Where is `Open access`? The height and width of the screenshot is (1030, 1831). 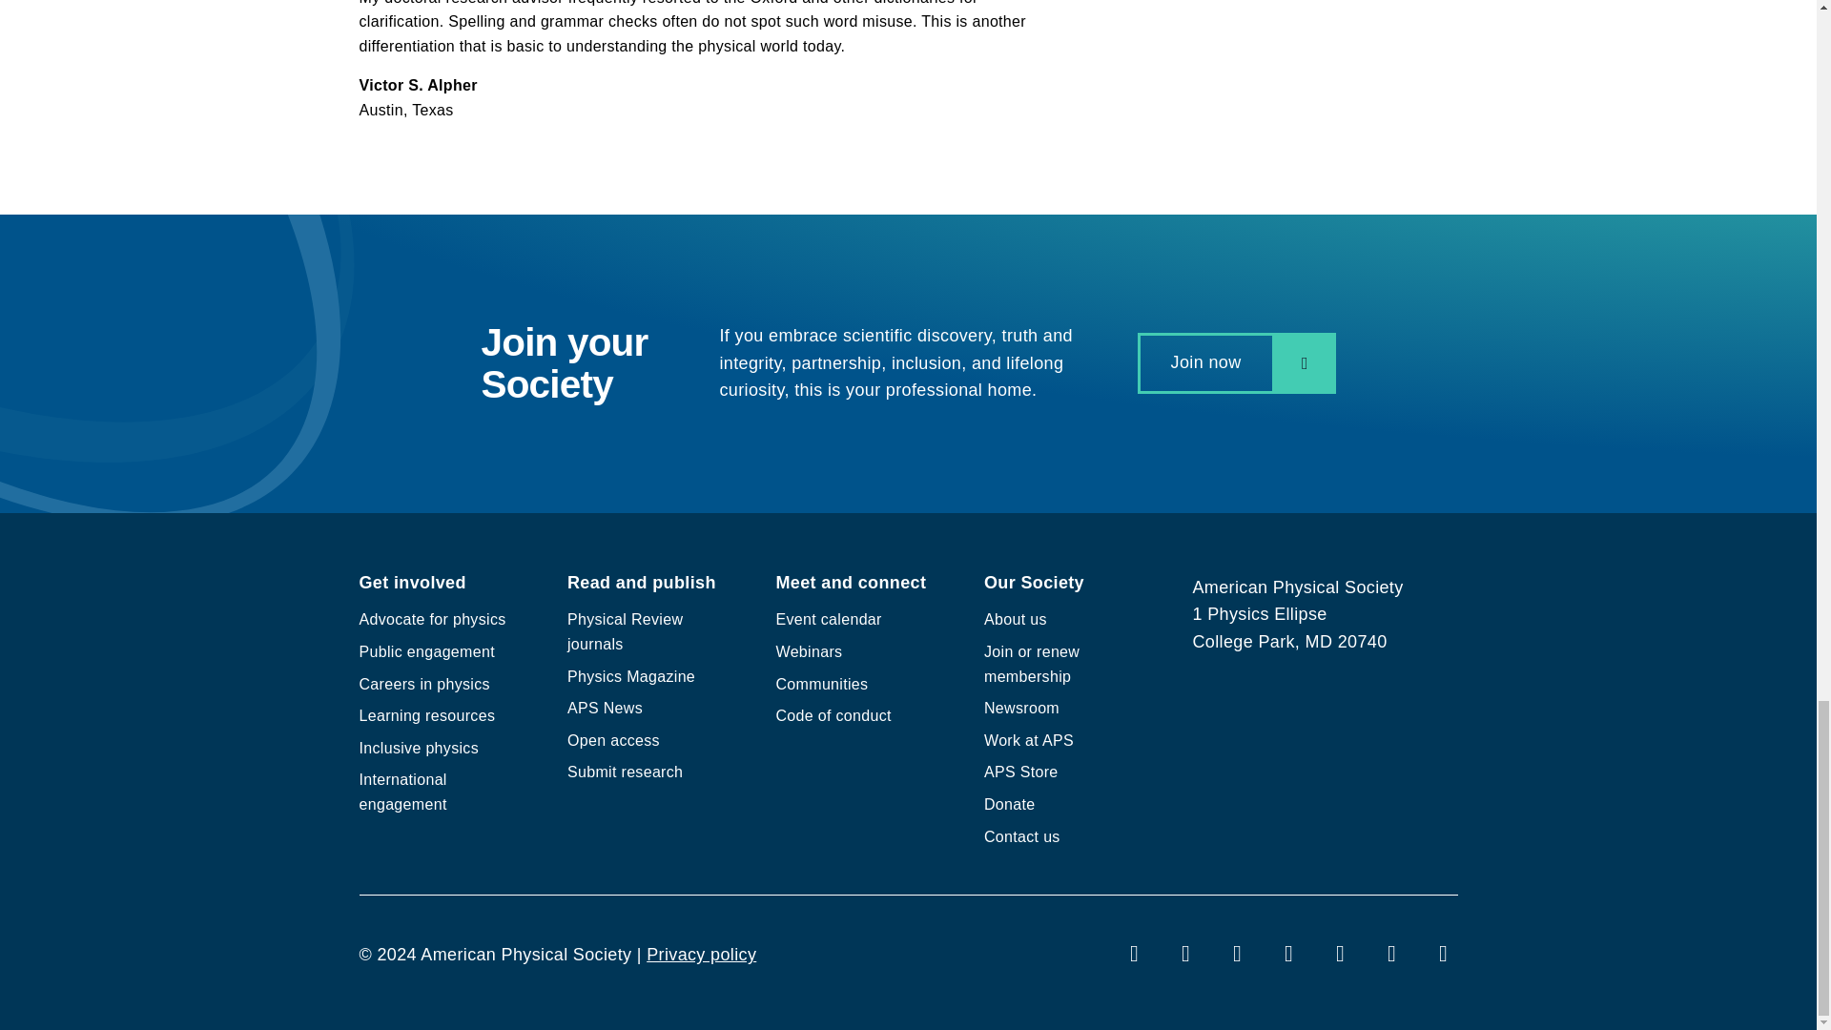
Open access is located at coordinates (613, 740).